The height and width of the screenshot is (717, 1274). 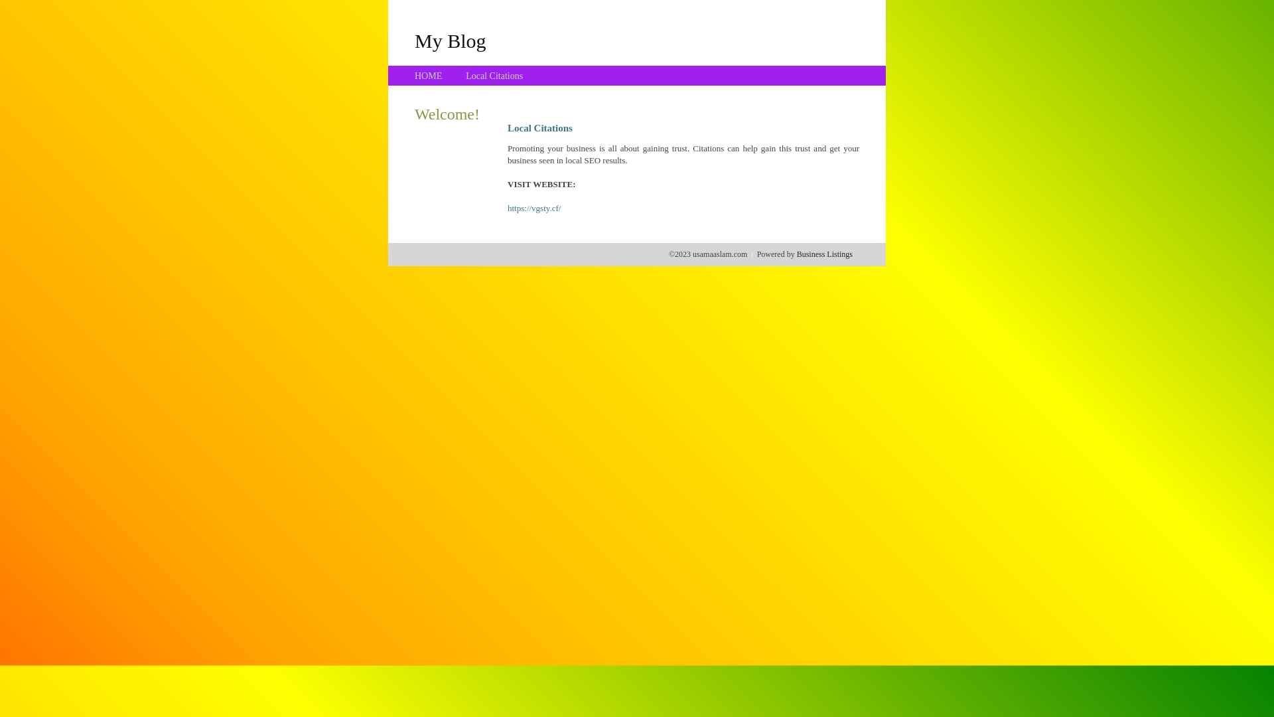 What do you see at coordinates (451, 40) in the screenshot?
I see `My Blog` at bounding box center [451, 40].